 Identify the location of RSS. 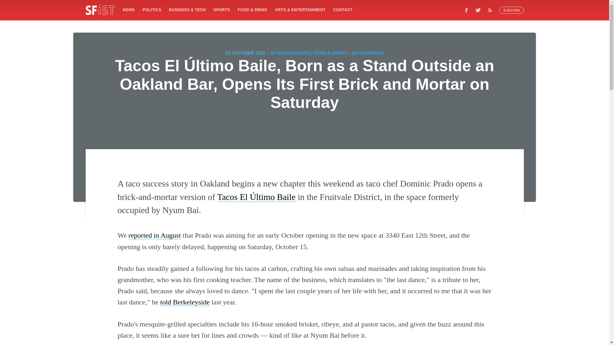
(492, 10).